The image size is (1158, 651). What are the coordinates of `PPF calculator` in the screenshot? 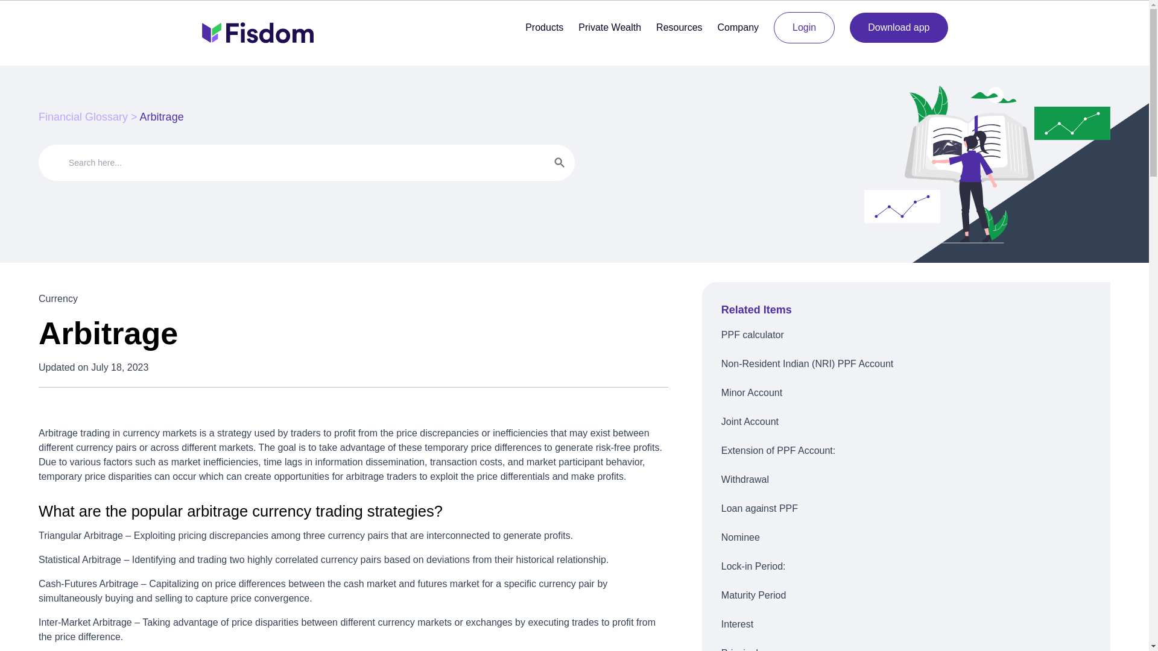 It's located at (906, 335).